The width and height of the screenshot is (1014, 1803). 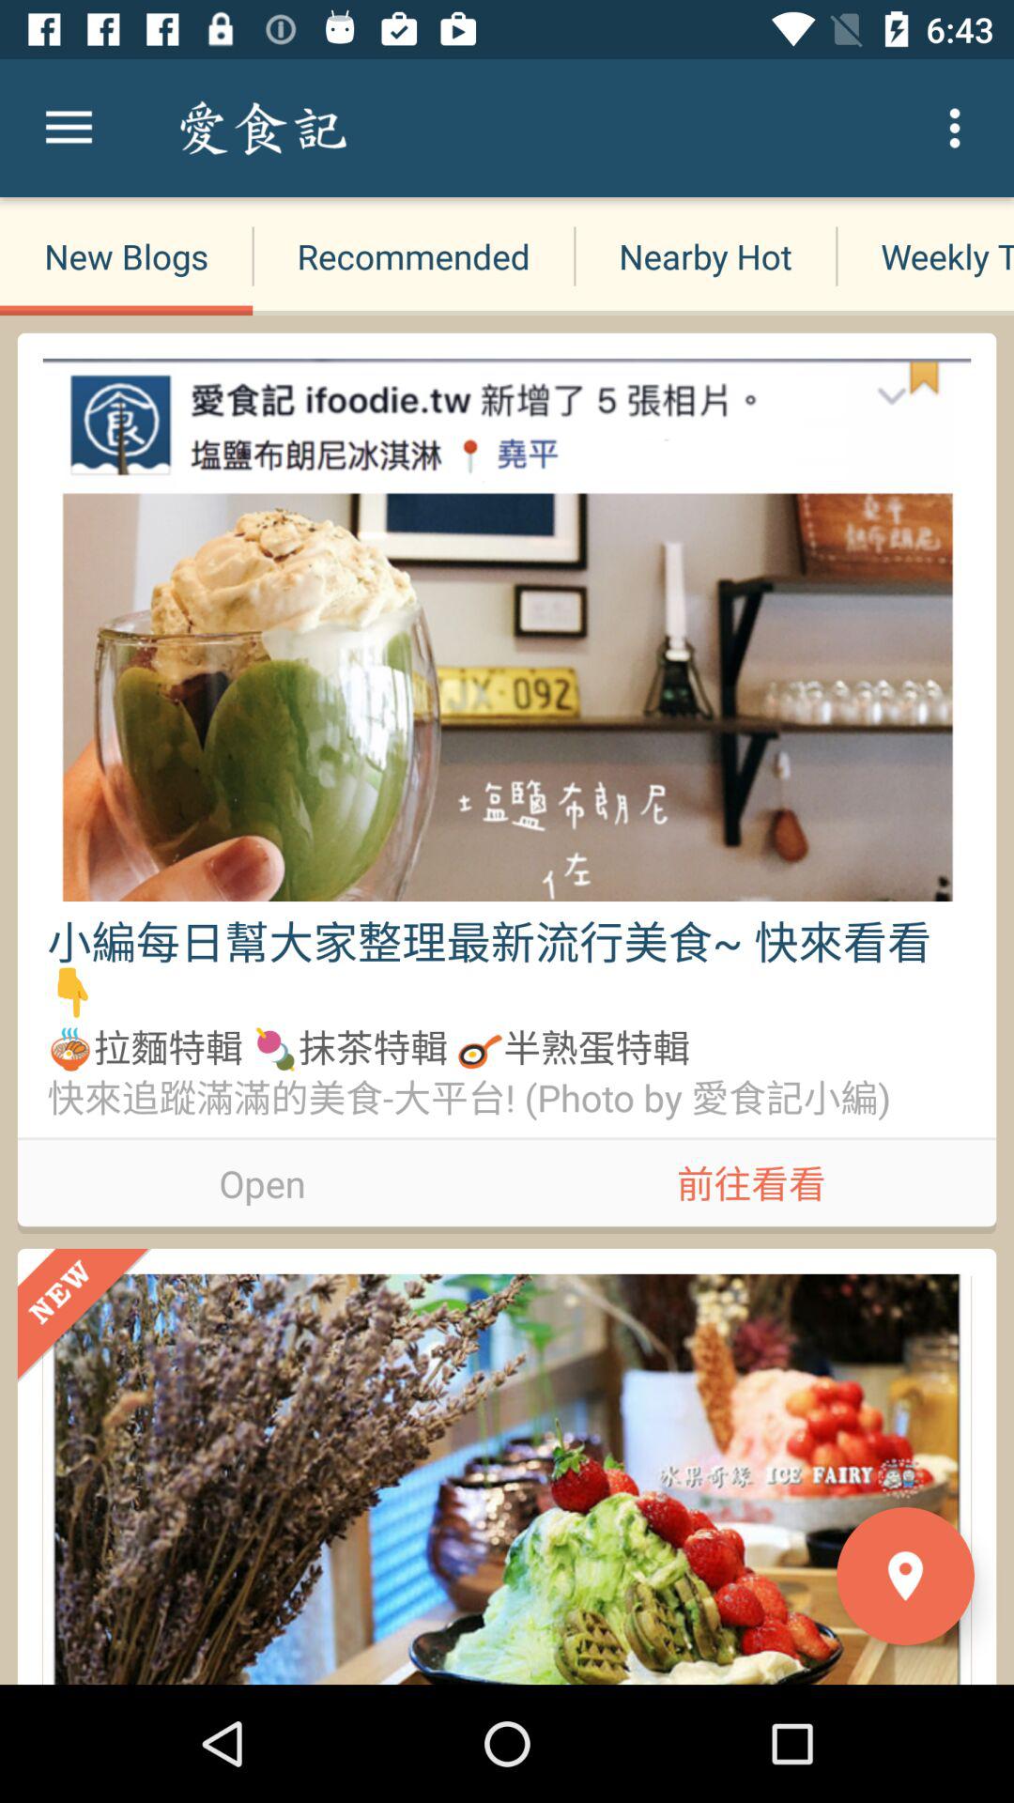 What do you see at coordinates (413, 255) in the screenshot?
I see `launch icon next to the nearby hot icon` at bounding box center [413, 255].